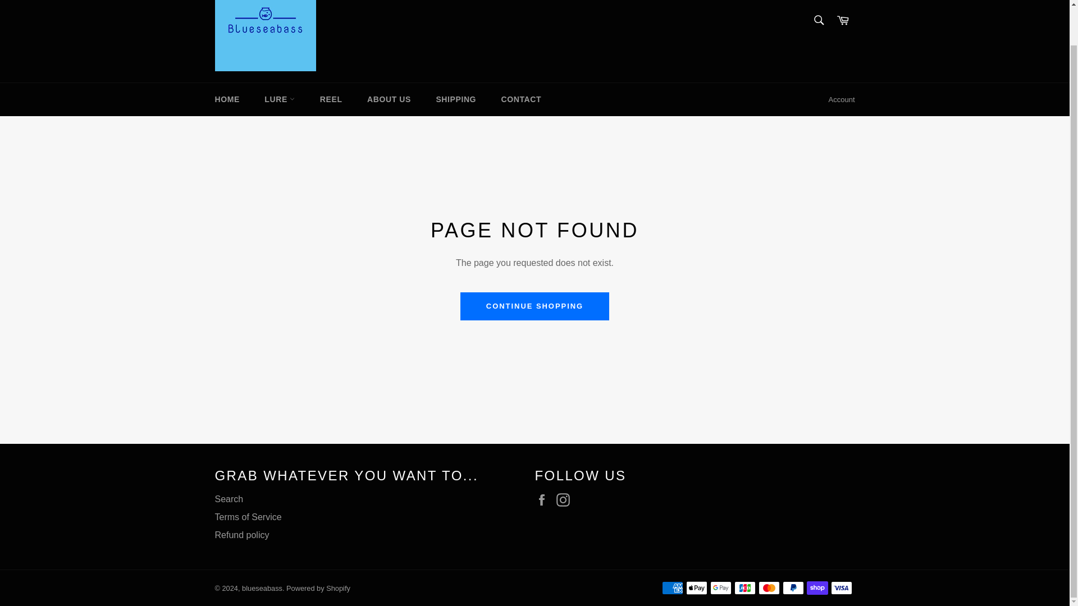  I want to click on Powered by Shopify, so click(318, 588).